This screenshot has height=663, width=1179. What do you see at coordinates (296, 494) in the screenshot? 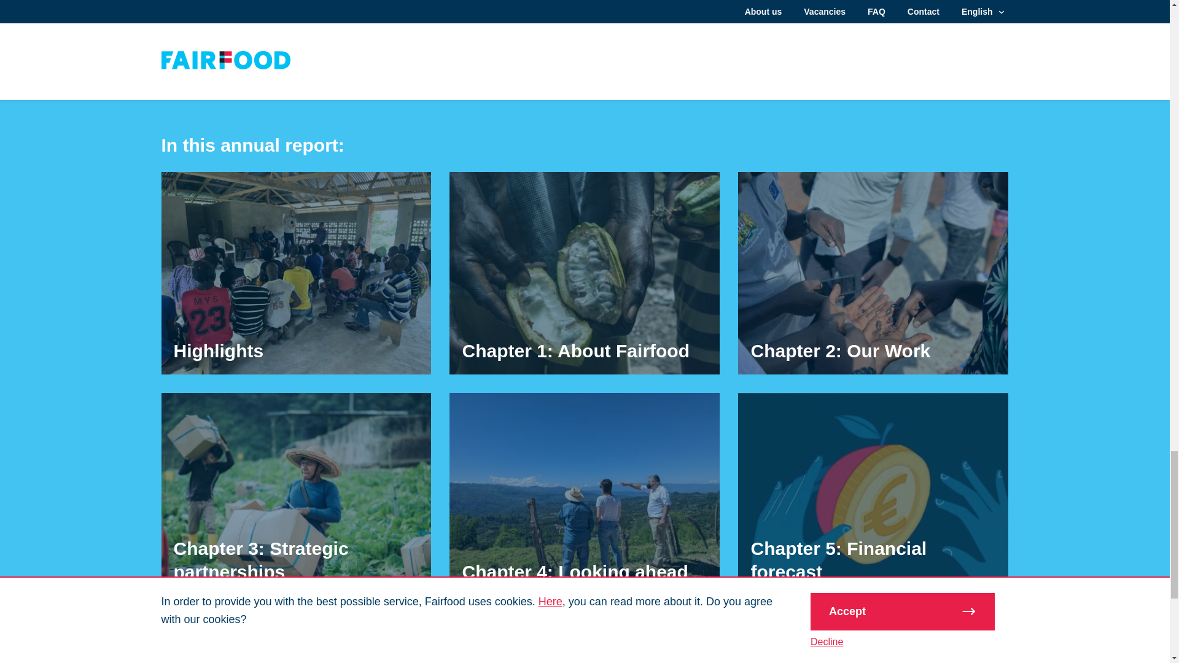
I see `Chapter 3: Strategic partnerships` at bounding box center [296, 494].